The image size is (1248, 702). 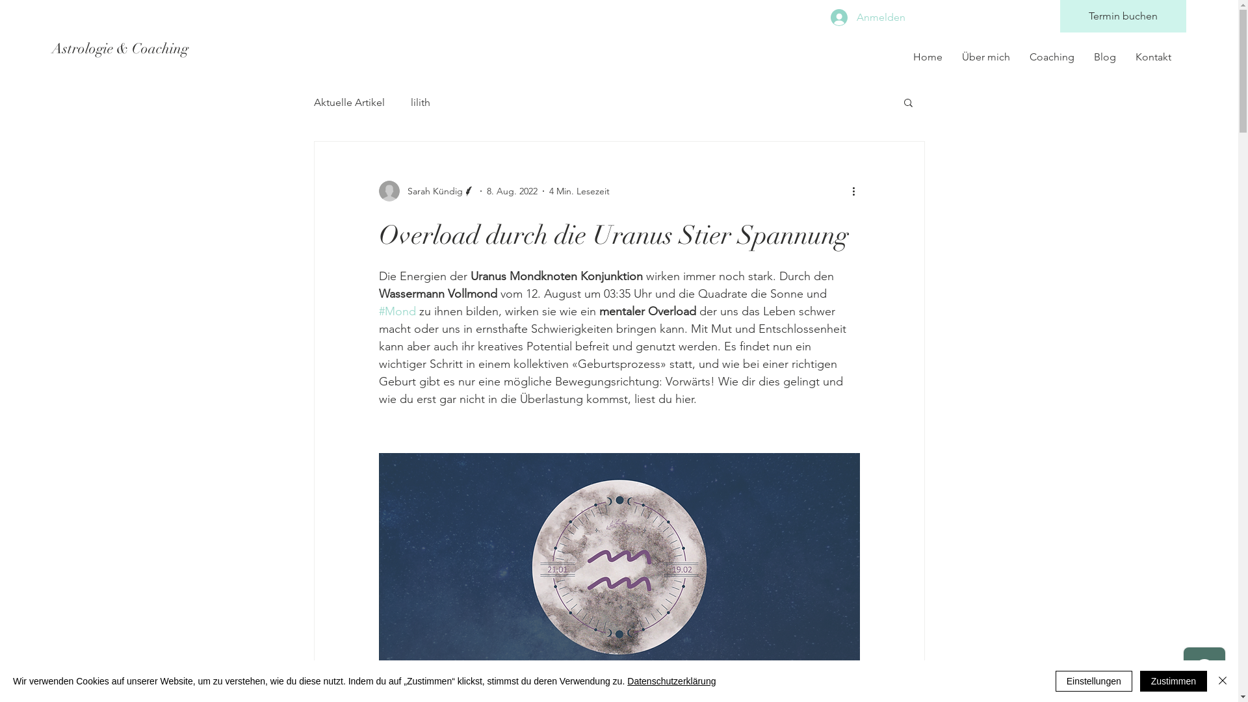 I want to click on Einstellungen, so click(x=1094, y=681).